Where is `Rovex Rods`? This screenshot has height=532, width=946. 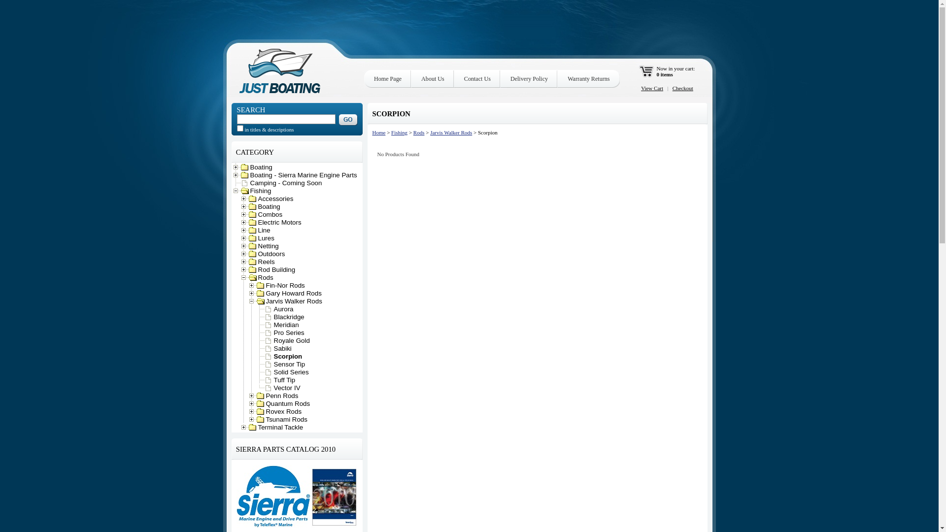 Rovex Rods is located at coordinates (283, 412).